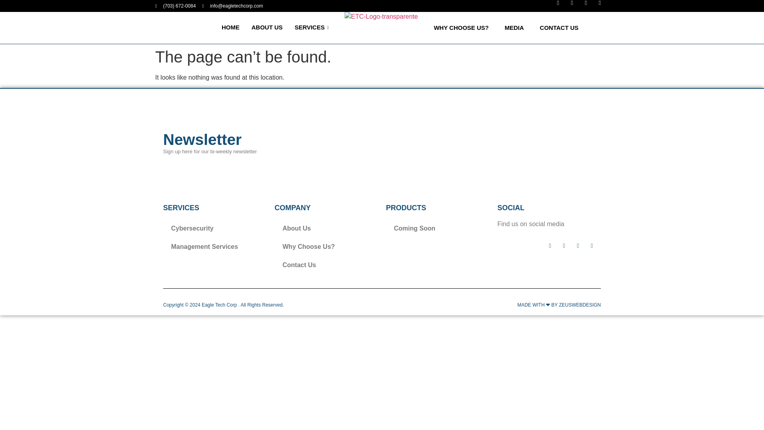 This screenshot has height=430, width=764. Describe the element at coordinates (559, 28) in the screenshot. I see `CONTACT US` at that location.